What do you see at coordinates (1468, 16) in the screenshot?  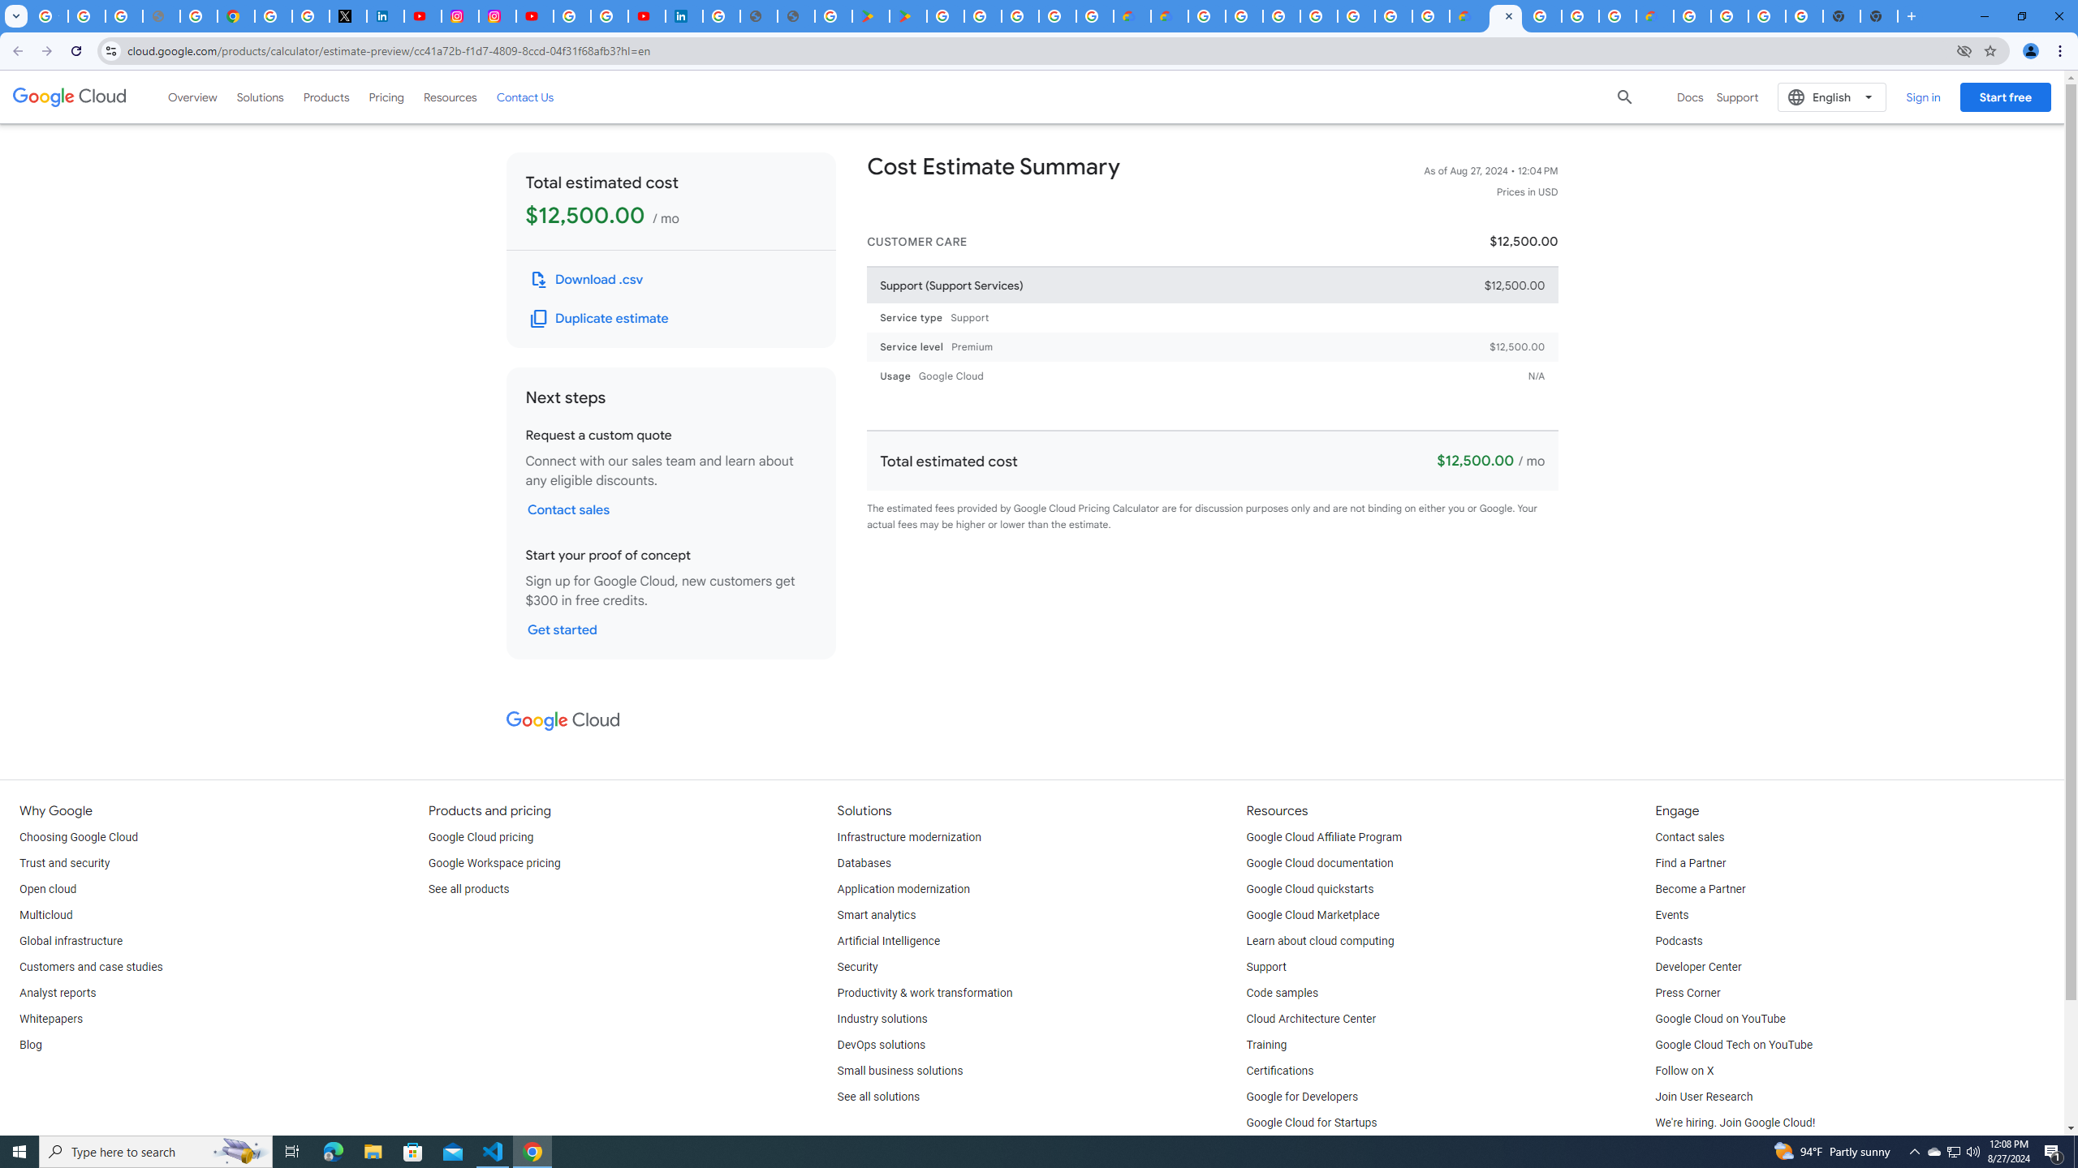 I see `Customer Care | Google Cloud` at bounding box center [1468, 16].